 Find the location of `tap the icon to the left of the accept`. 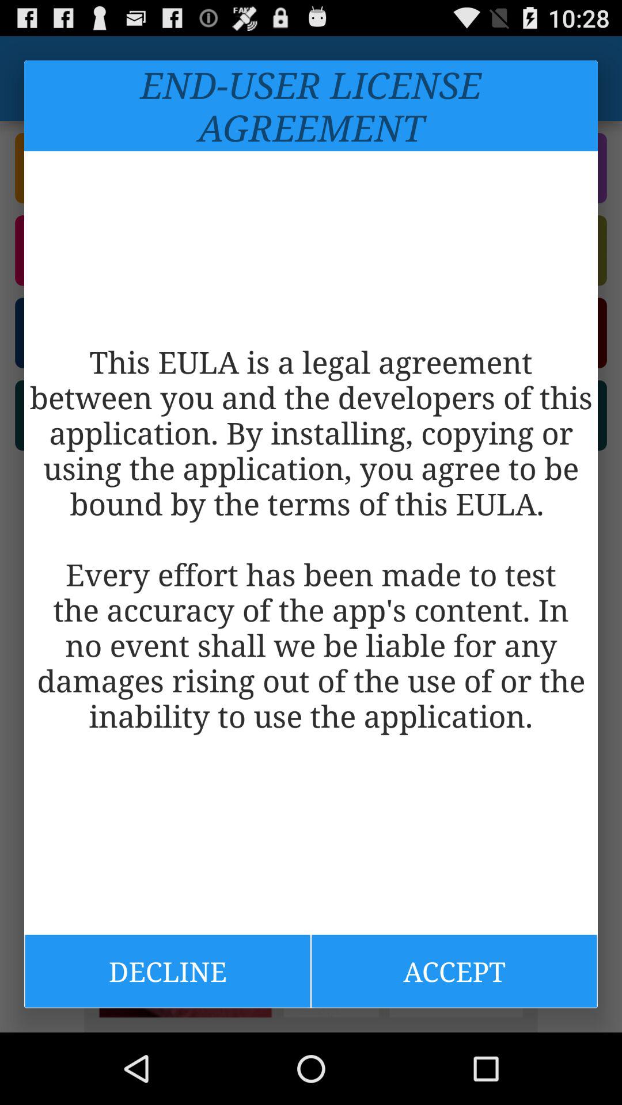

tap the icon to the left of the accept is located at coordinates (167, 971).